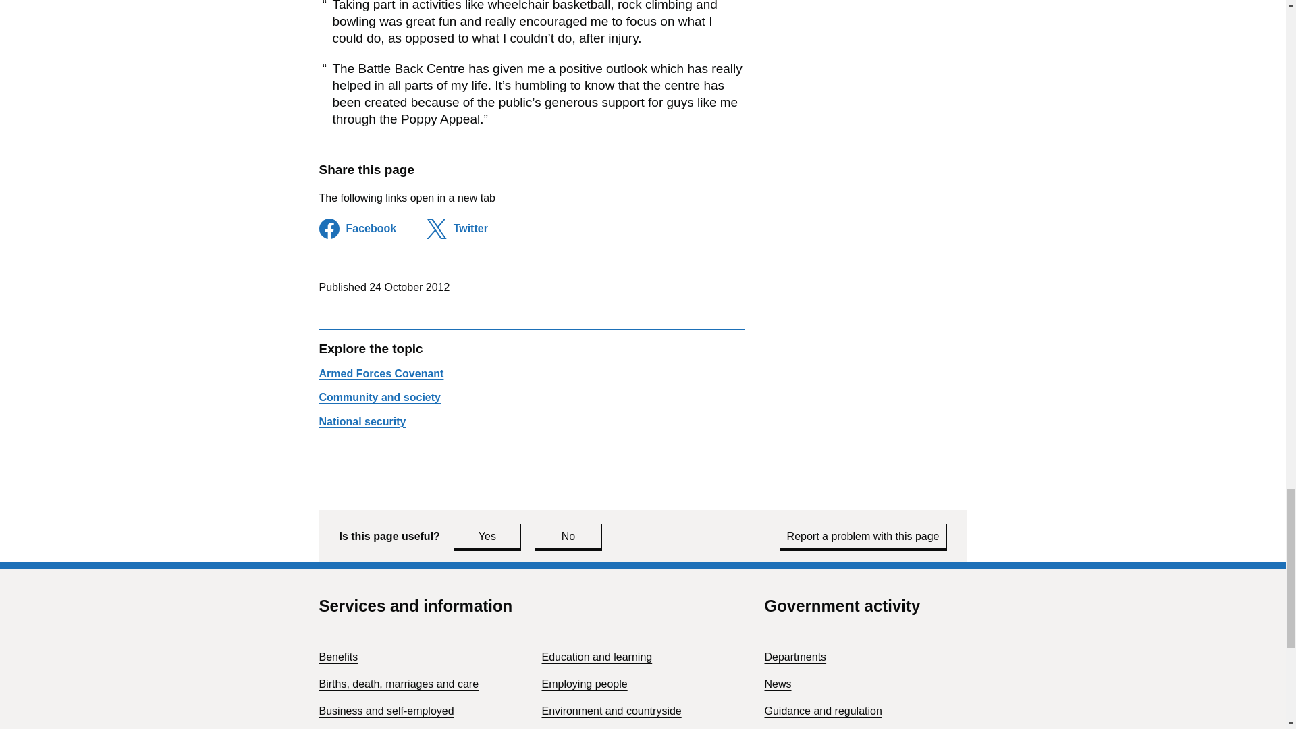  Describe the element at coordinates (337, 657) in the screenshot. I see `Benefits` at that location.